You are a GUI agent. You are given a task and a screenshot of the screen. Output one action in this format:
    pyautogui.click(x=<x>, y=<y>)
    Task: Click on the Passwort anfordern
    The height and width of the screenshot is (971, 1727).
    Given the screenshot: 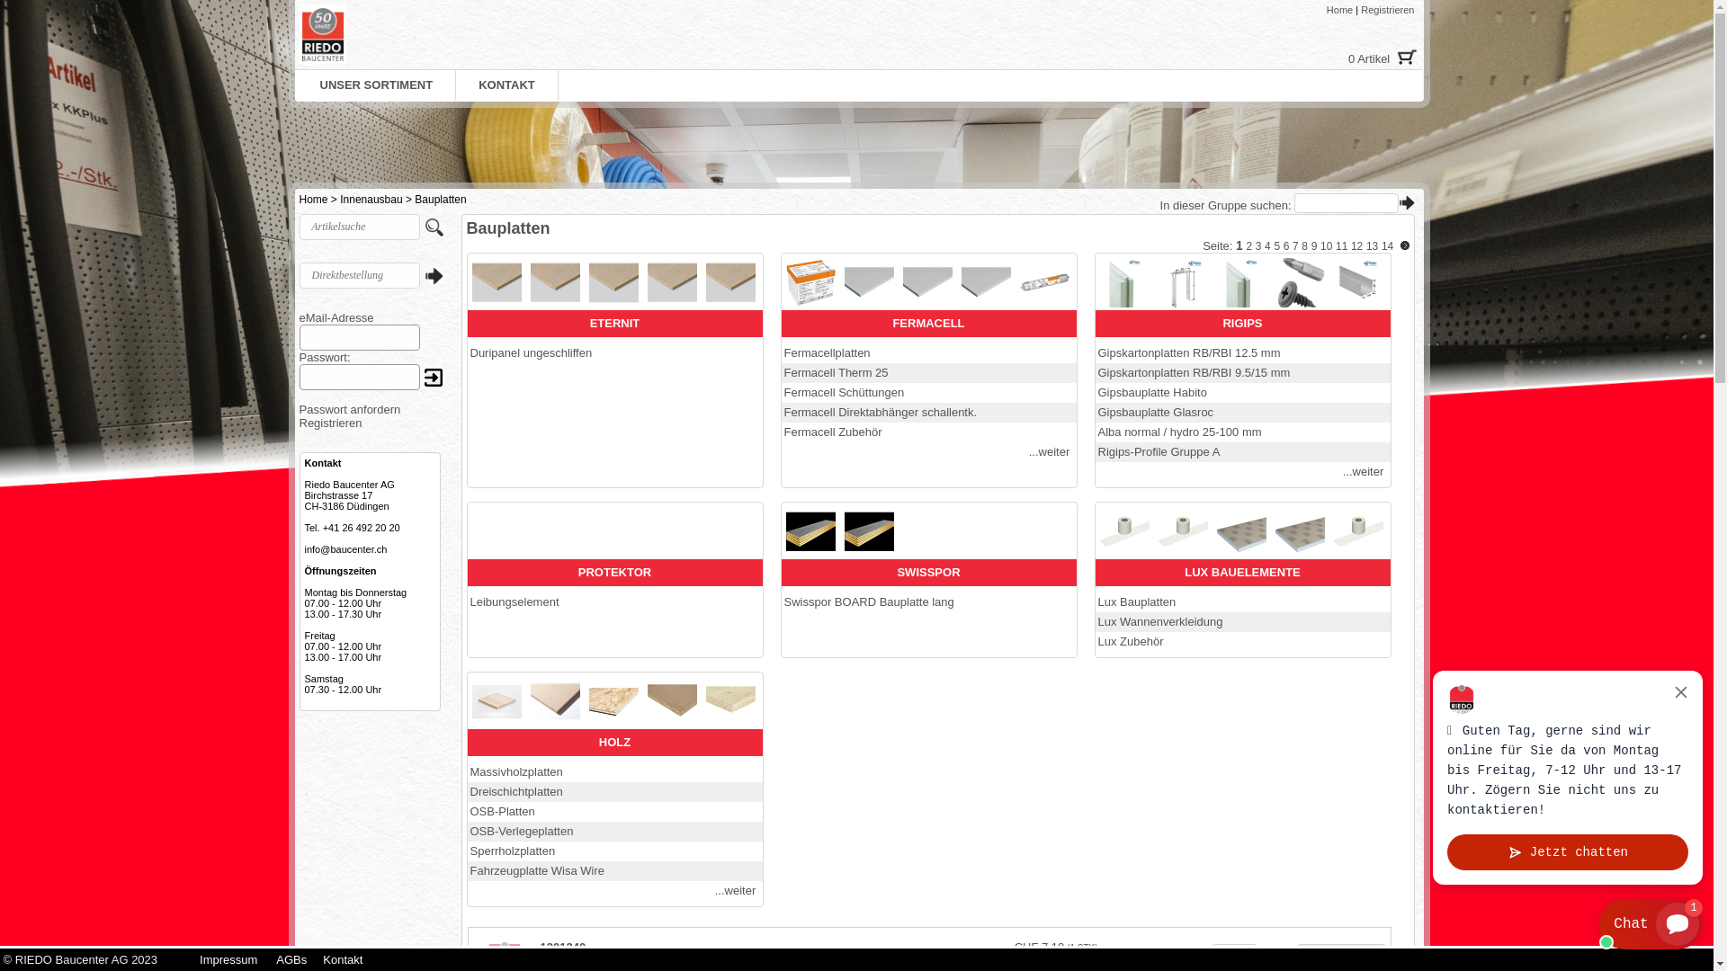 What is the action you would take?
    pyautogui.click(x=349, y=410)
    